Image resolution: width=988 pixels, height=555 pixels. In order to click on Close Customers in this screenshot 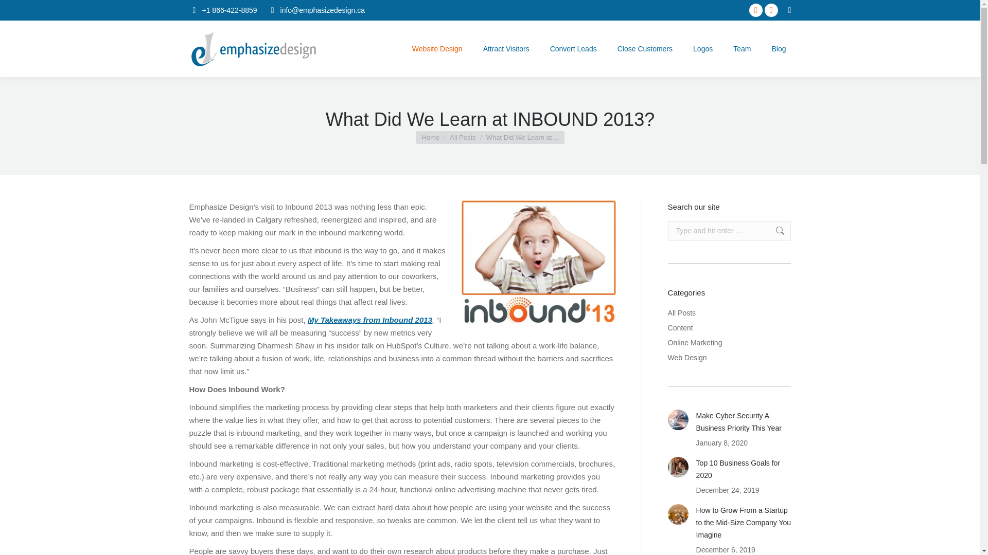, I will do `click(645, 48)`.